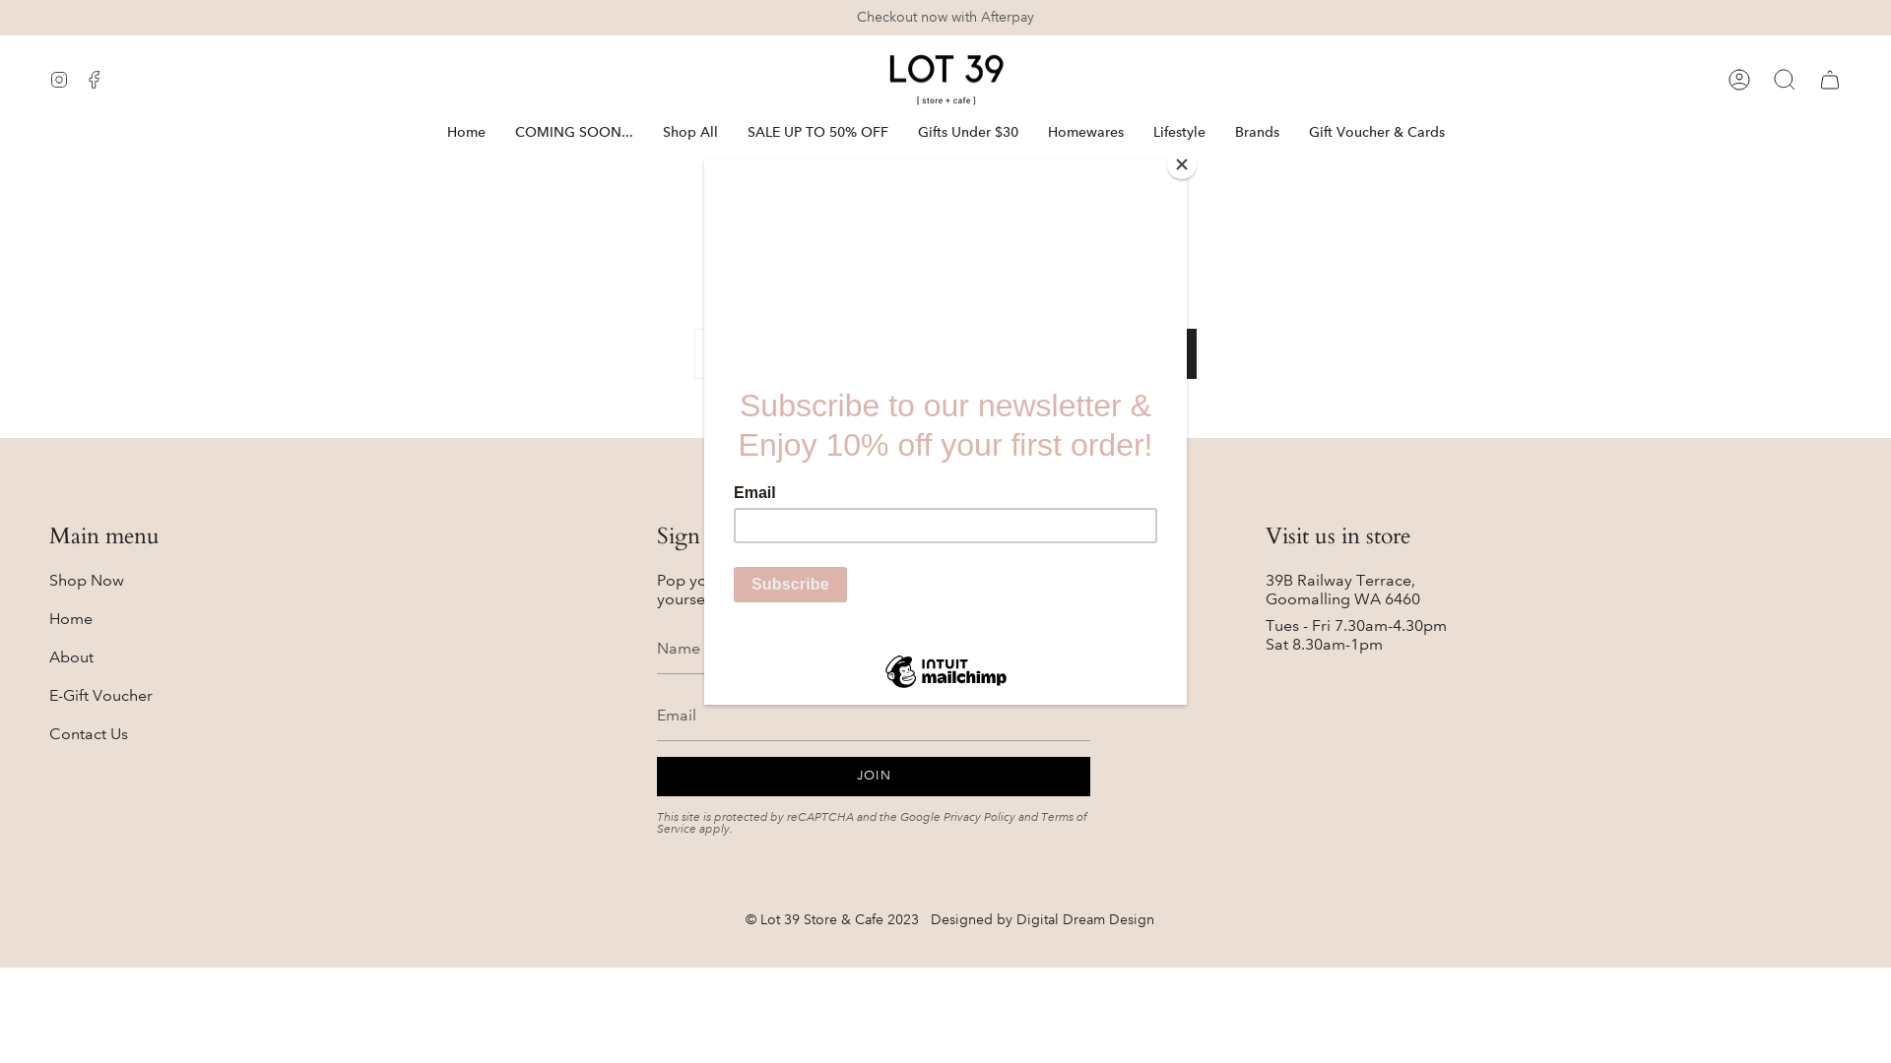 The image size is (1891, 1063). I want to click on Cart, so click(1830, 80).